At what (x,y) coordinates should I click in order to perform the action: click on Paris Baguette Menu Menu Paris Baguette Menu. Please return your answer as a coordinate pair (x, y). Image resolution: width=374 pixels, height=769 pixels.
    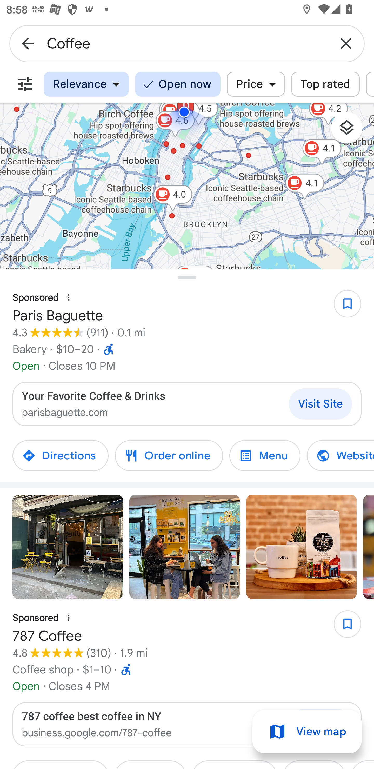
    Looking at the image, I should click on (265, 456).